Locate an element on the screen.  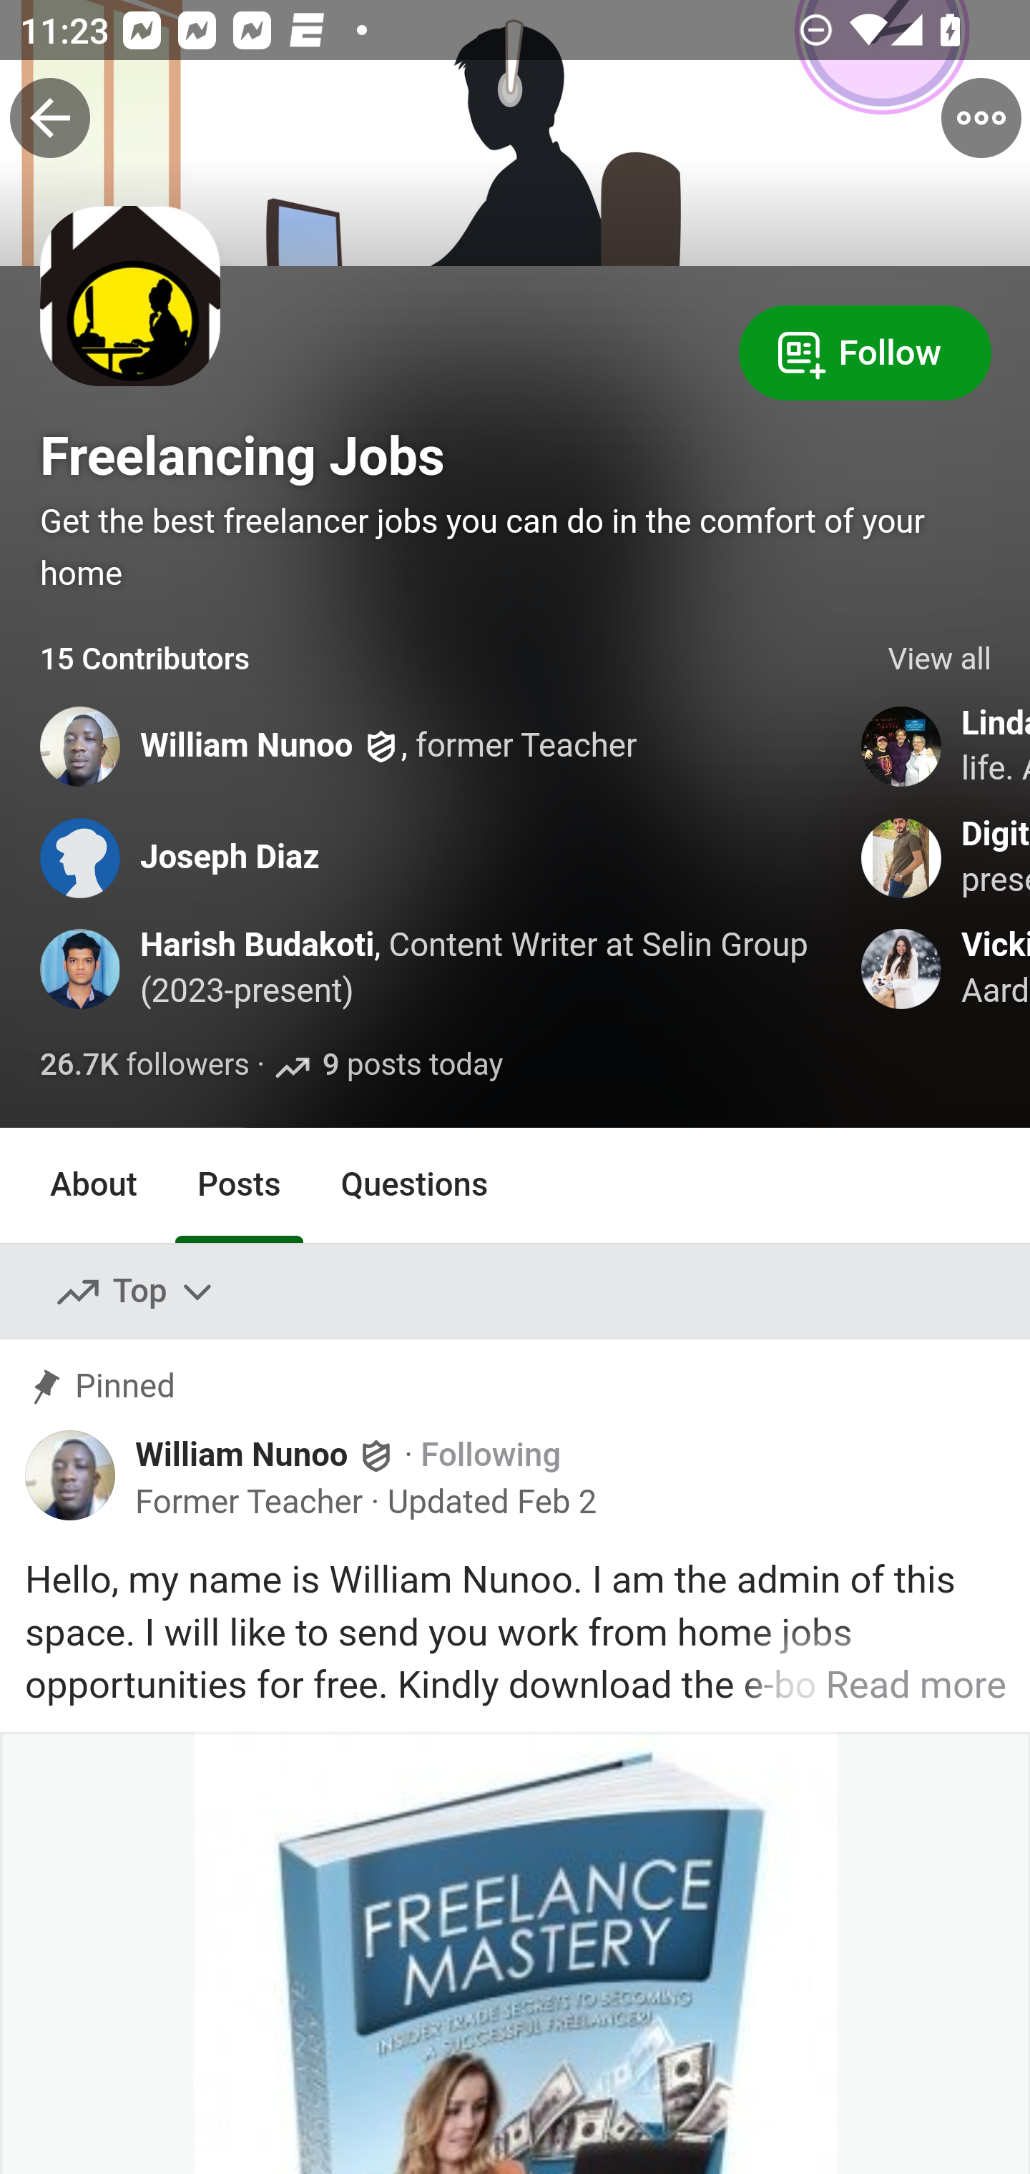
Profile photo for Joseph Diaz is located at coordinates (82, 857).